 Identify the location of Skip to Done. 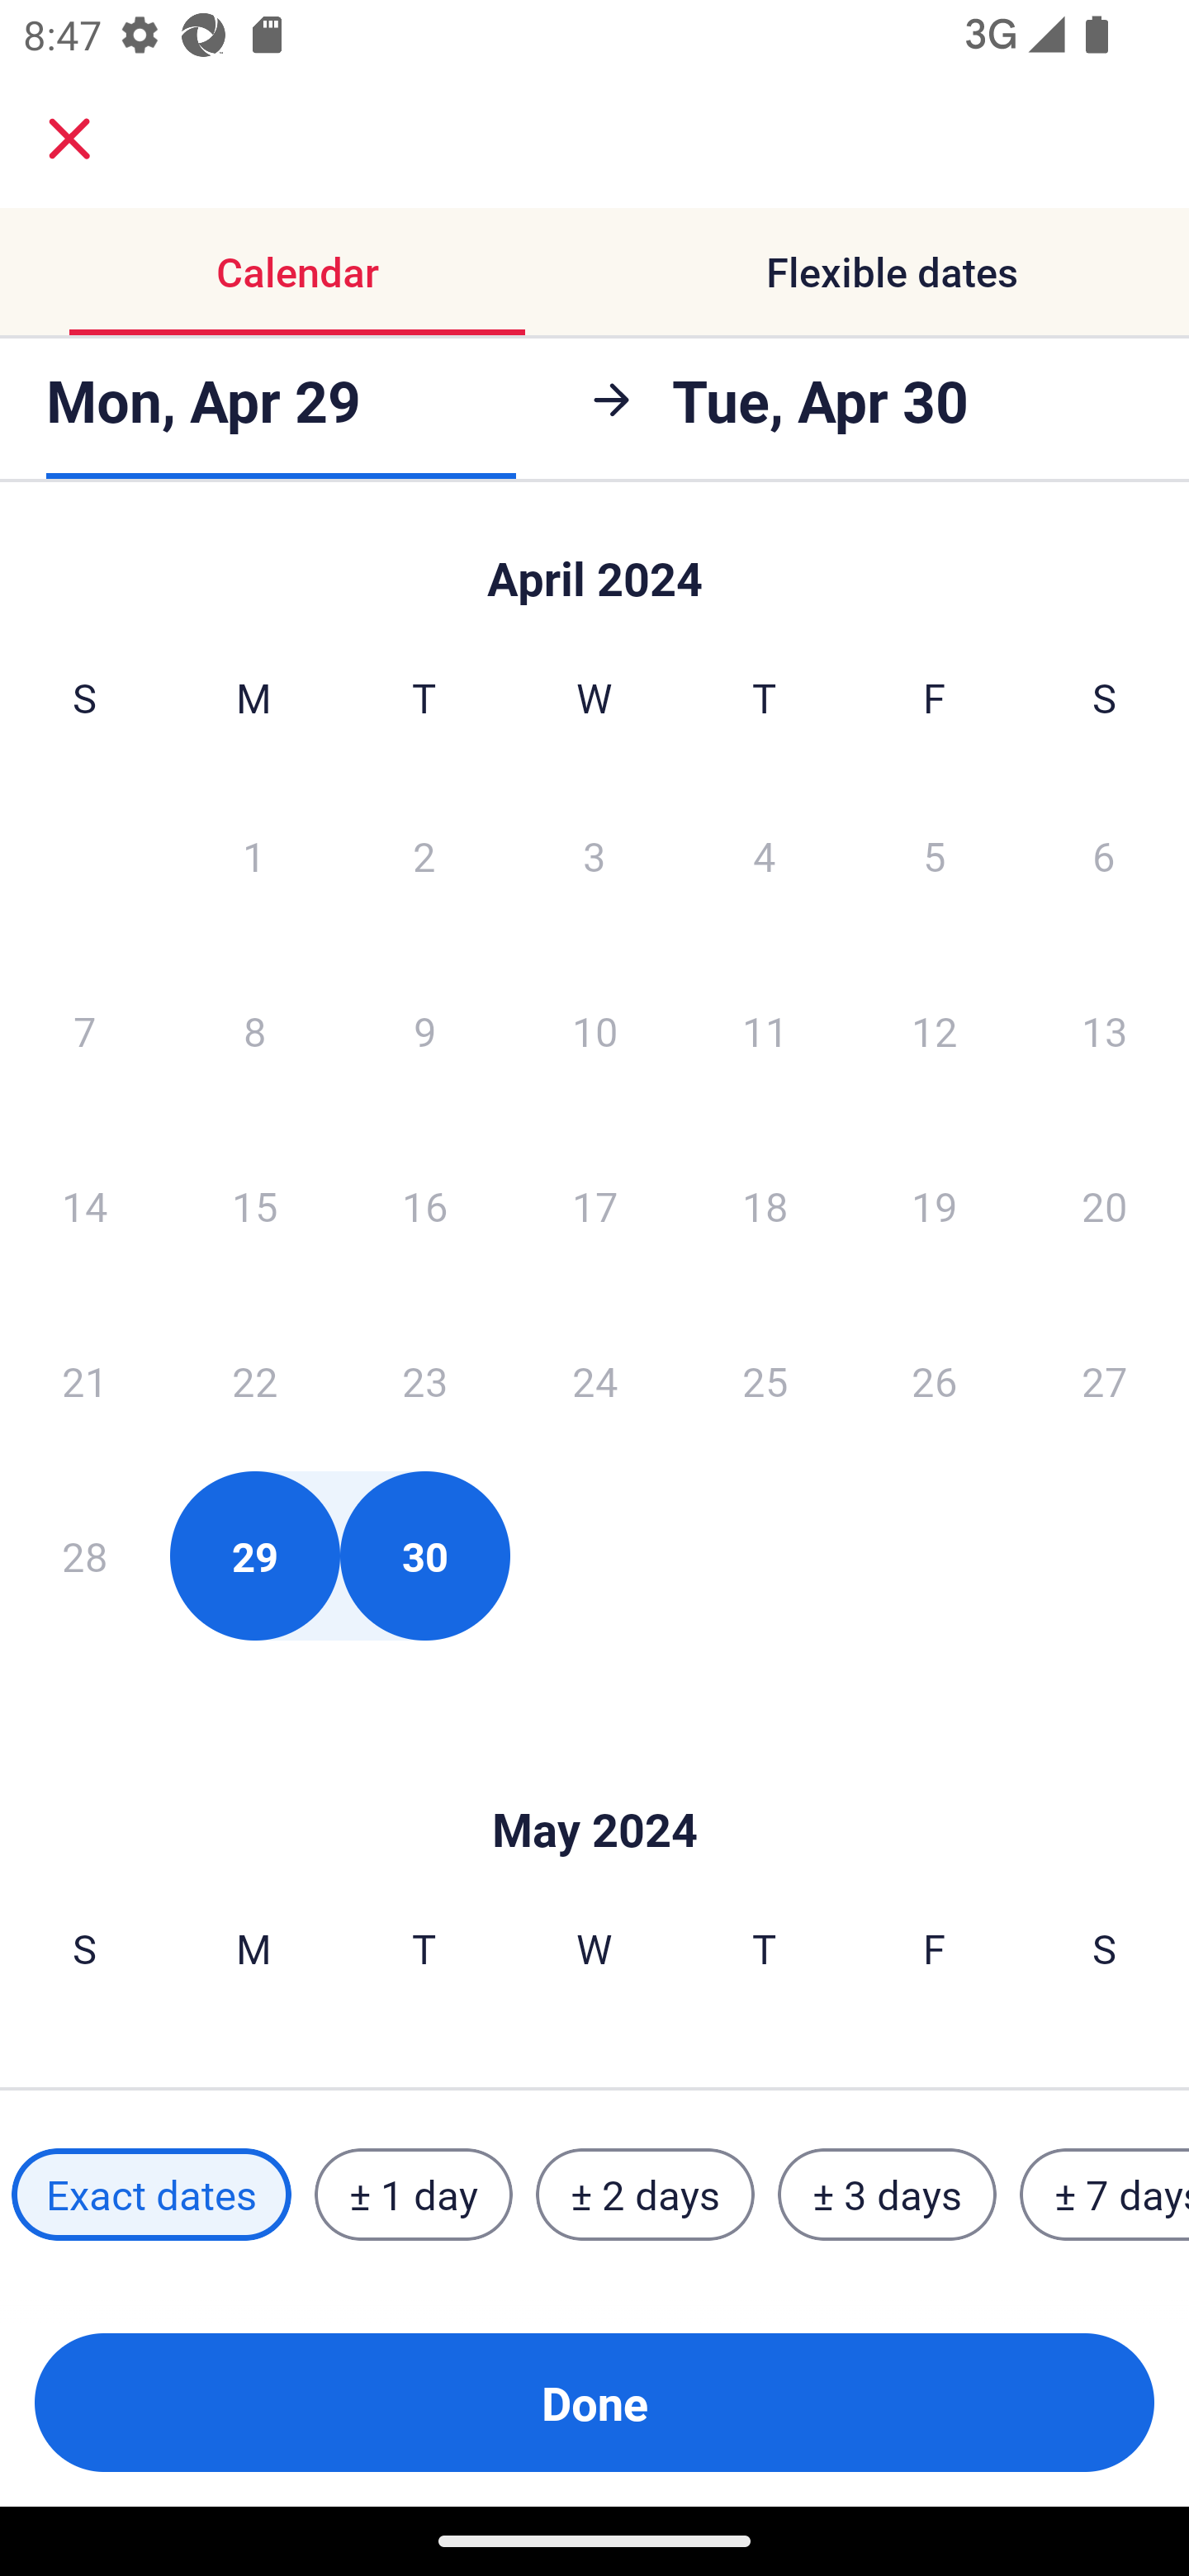
(594, 563).